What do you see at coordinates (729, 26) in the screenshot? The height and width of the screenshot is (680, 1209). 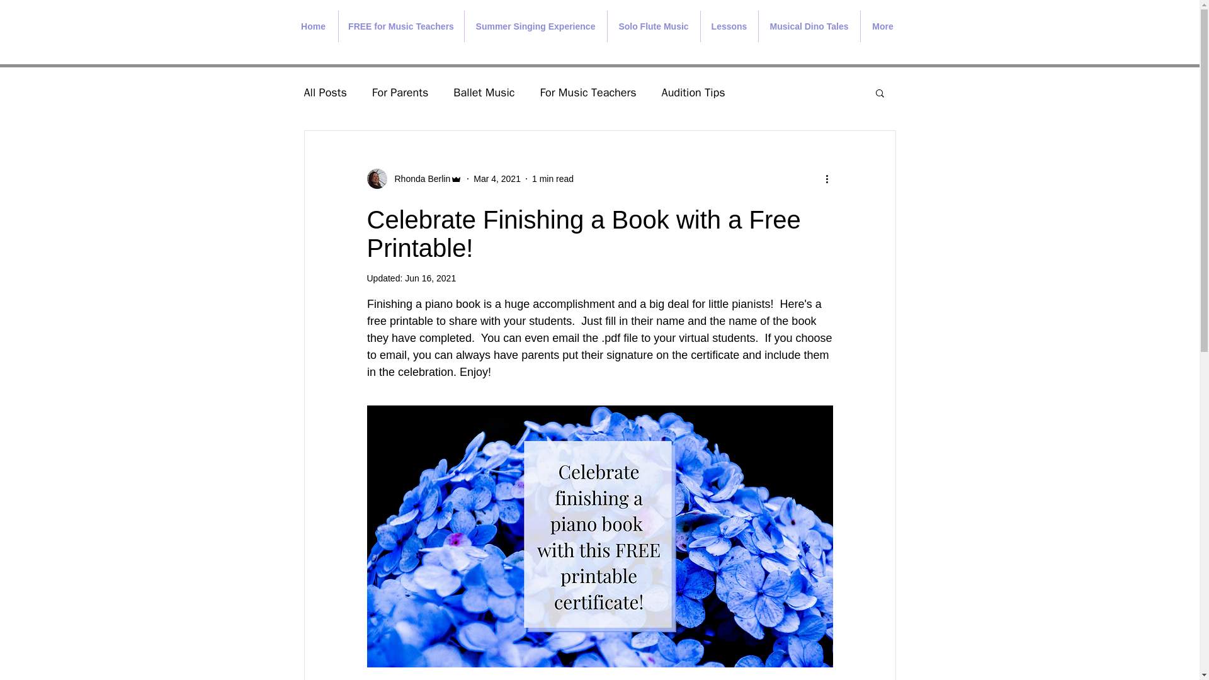 I see `Lessons` at bounding box center [729, 26].